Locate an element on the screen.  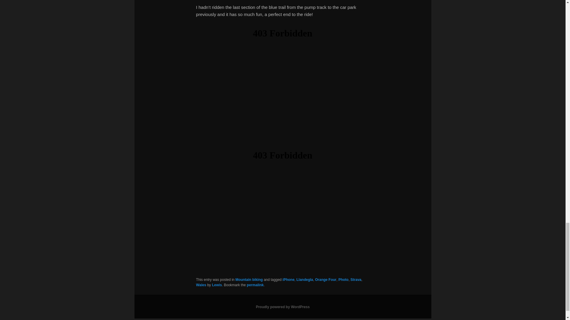
Mountain biking is located at coordinates (249, 280).